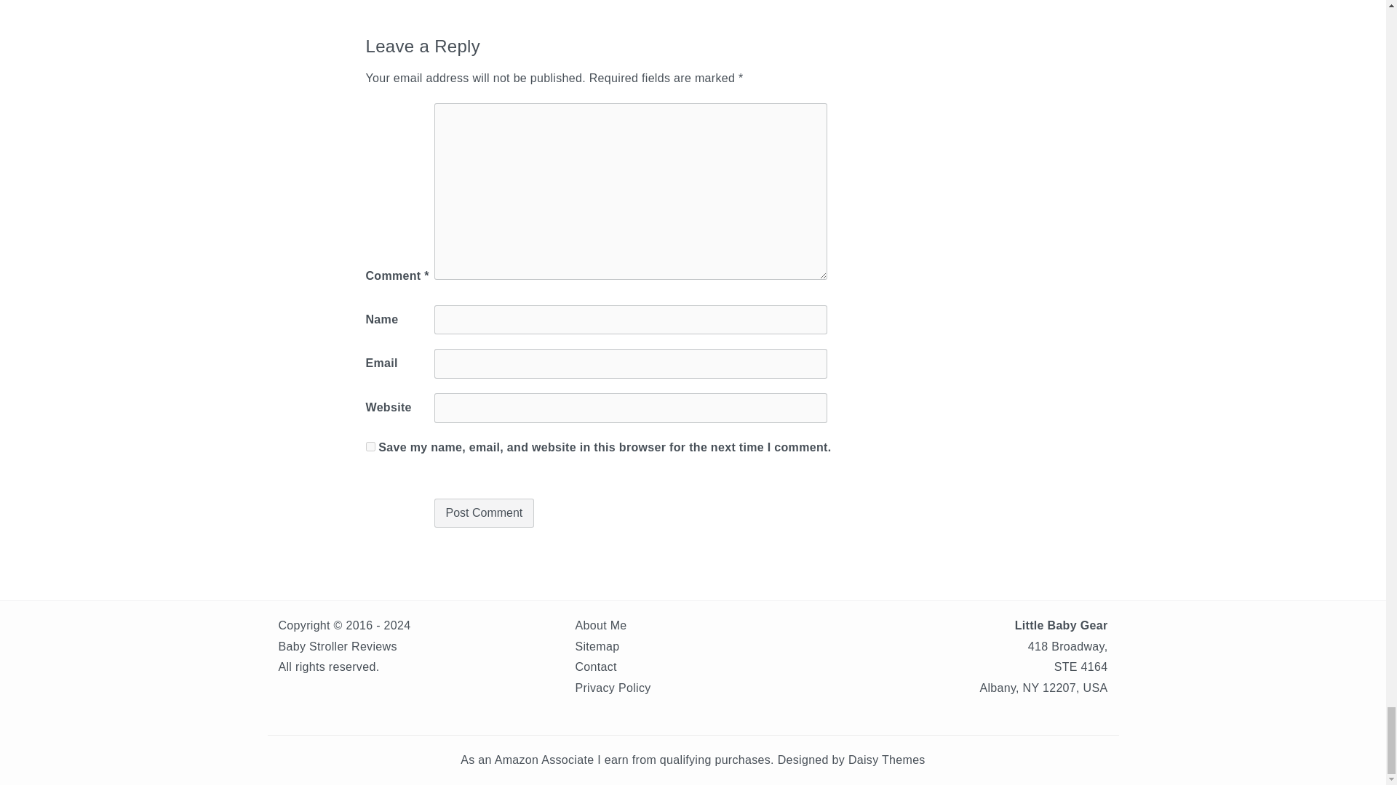 This screenshot has width=1397, height=785. I want to click on Post Comment, so click(483, 512).